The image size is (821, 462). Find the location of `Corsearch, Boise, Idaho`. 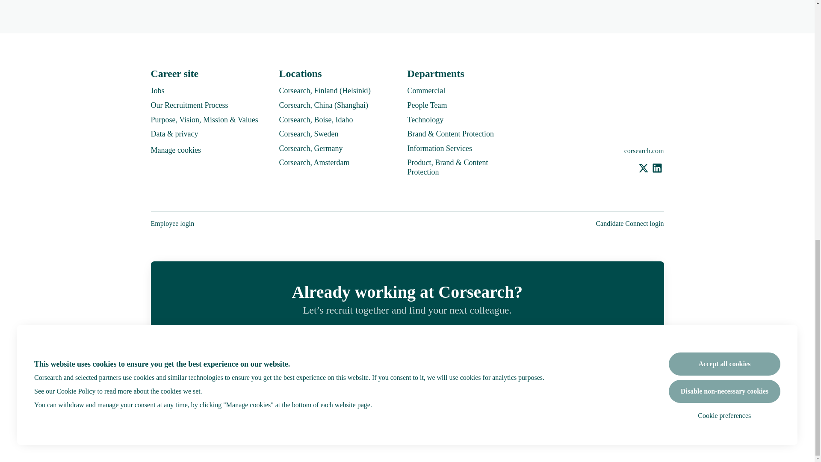

Corsearch, Boise, Idaho is located at coordinates (316, 119).